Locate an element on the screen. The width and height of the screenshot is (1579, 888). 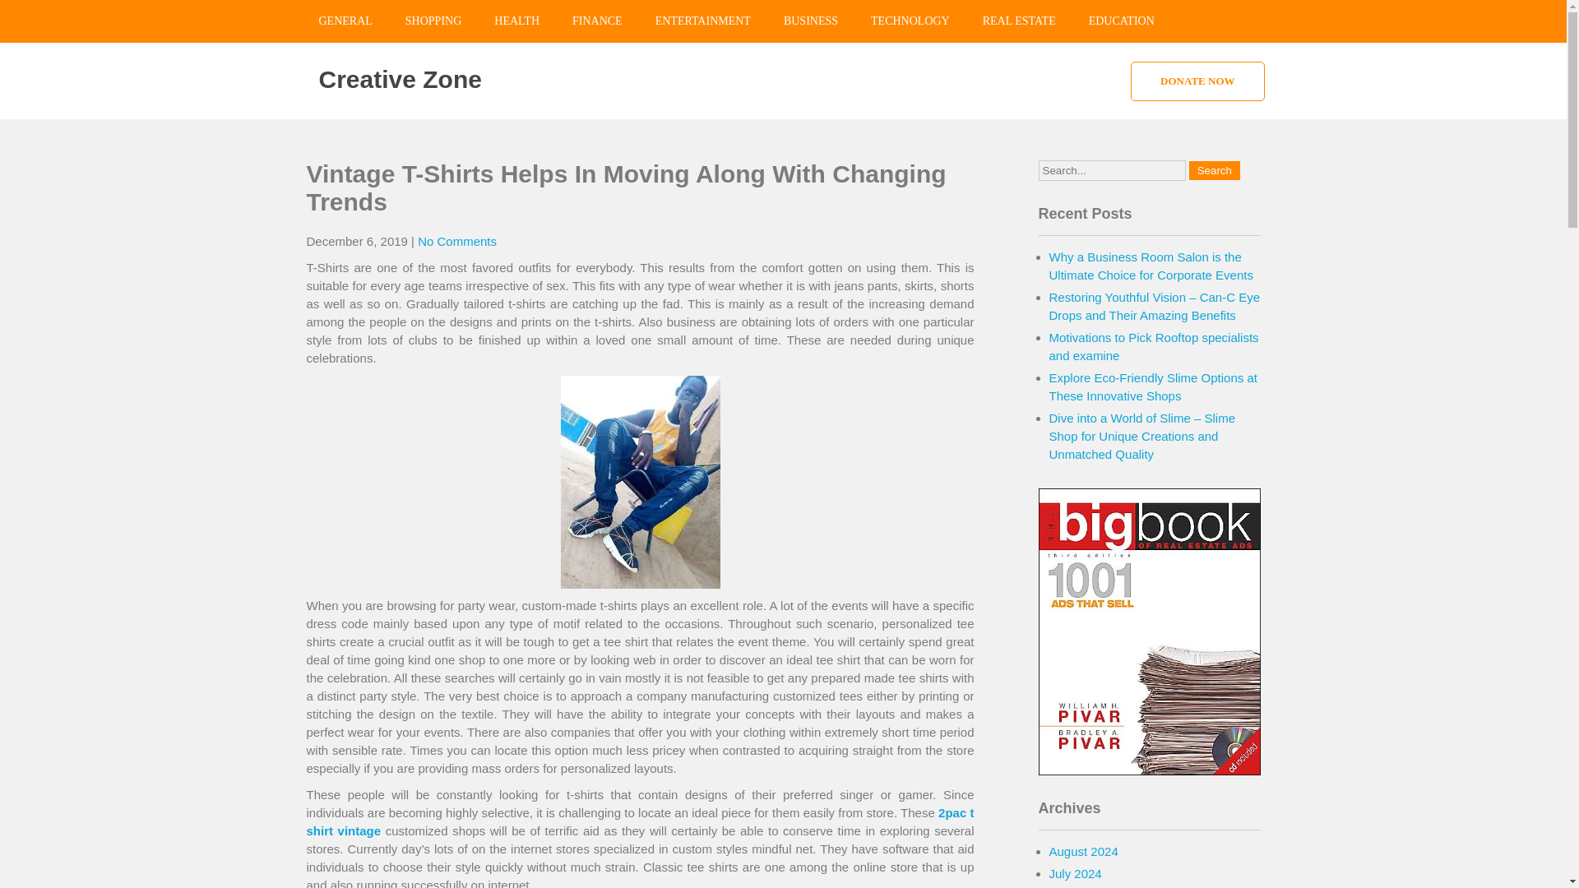
ENTERTAINMENT is located at coordinates (703, 21).